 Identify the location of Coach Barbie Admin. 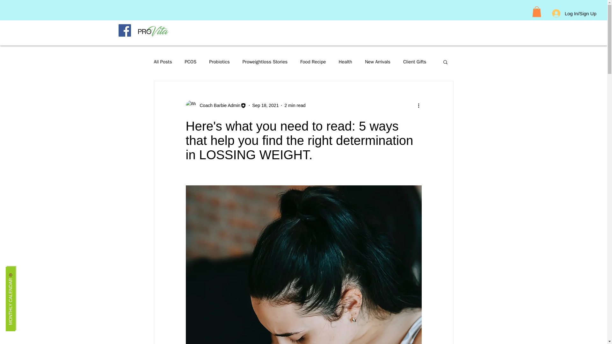
(218, 105).